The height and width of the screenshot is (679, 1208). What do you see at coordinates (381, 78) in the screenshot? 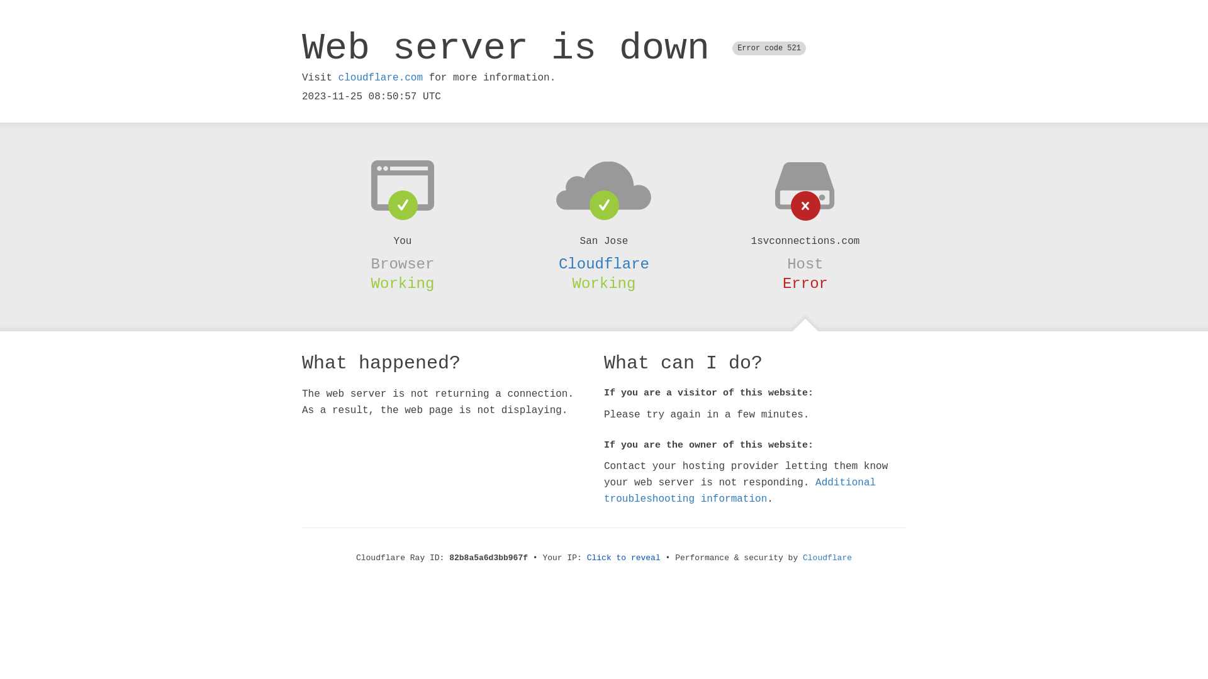
I see `cloudflare.com` at bounding box center [381, 78].